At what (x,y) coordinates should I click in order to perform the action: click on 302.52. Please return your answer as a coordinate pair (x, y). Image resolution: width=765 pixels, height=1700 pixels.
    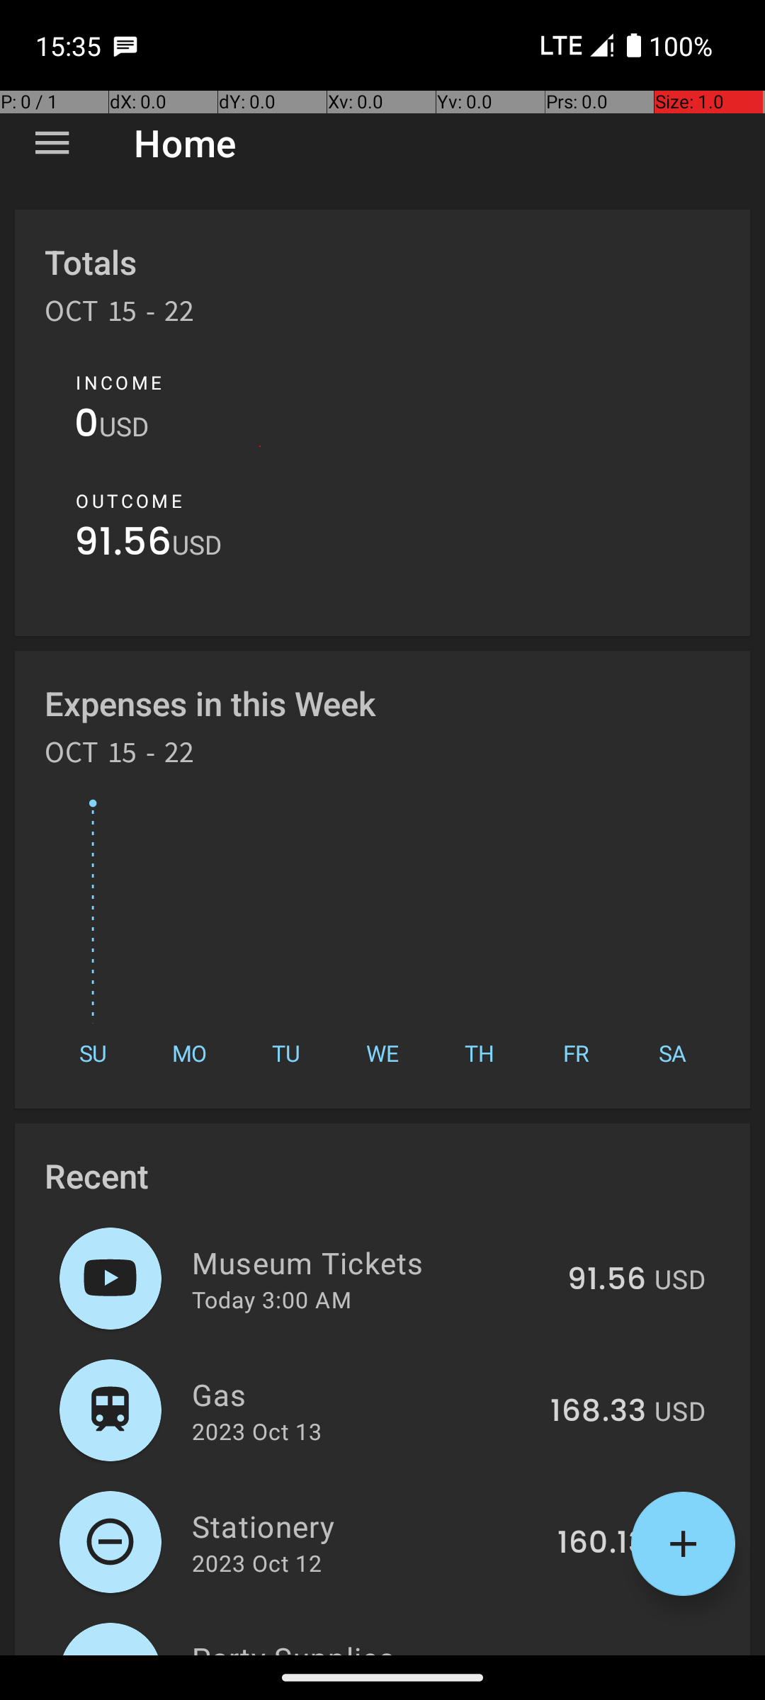
    Looking at the image, I should click on (595, 1653).